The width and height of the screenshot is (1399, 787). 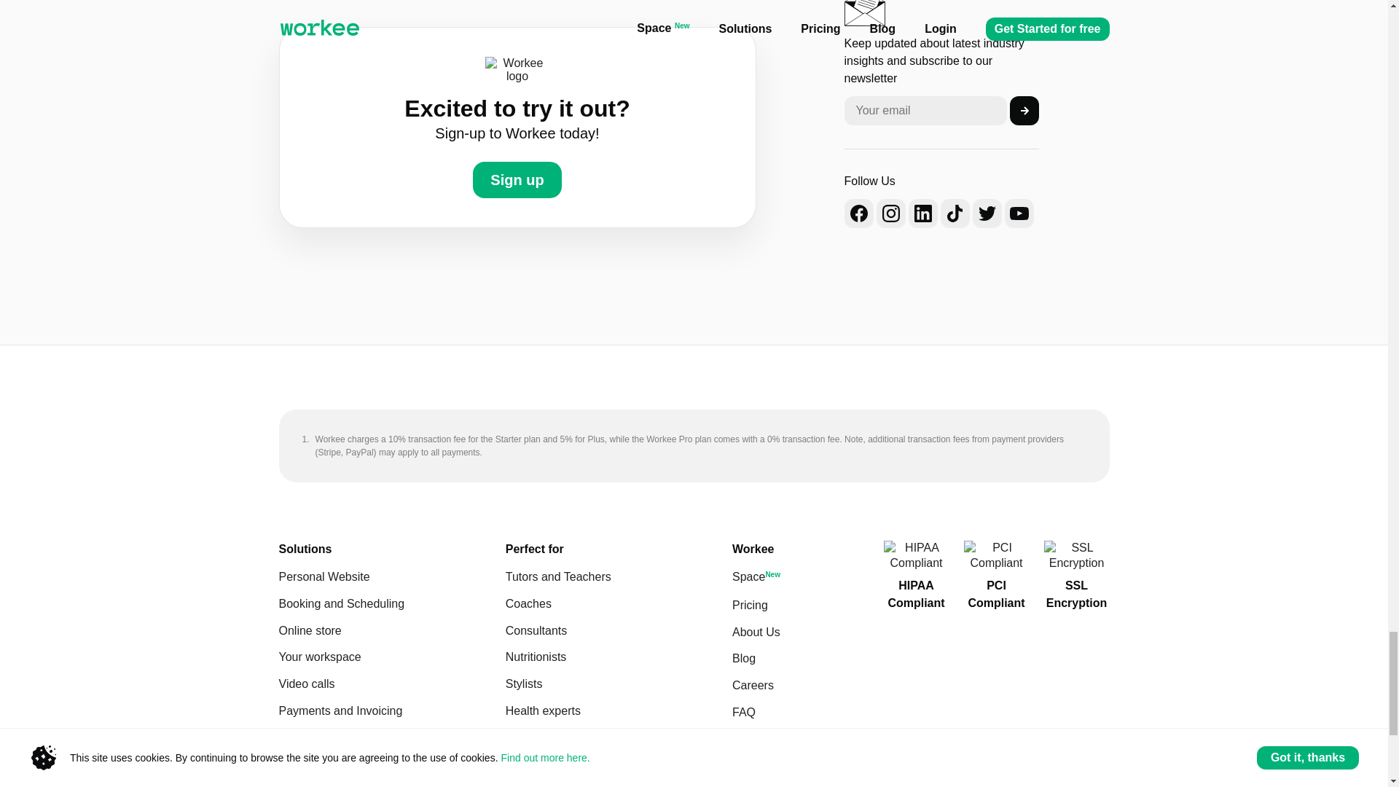 What do you see at coordinates (516, 180) in the screenshot?
I see `Sign up` at bounding box center [516, 180].